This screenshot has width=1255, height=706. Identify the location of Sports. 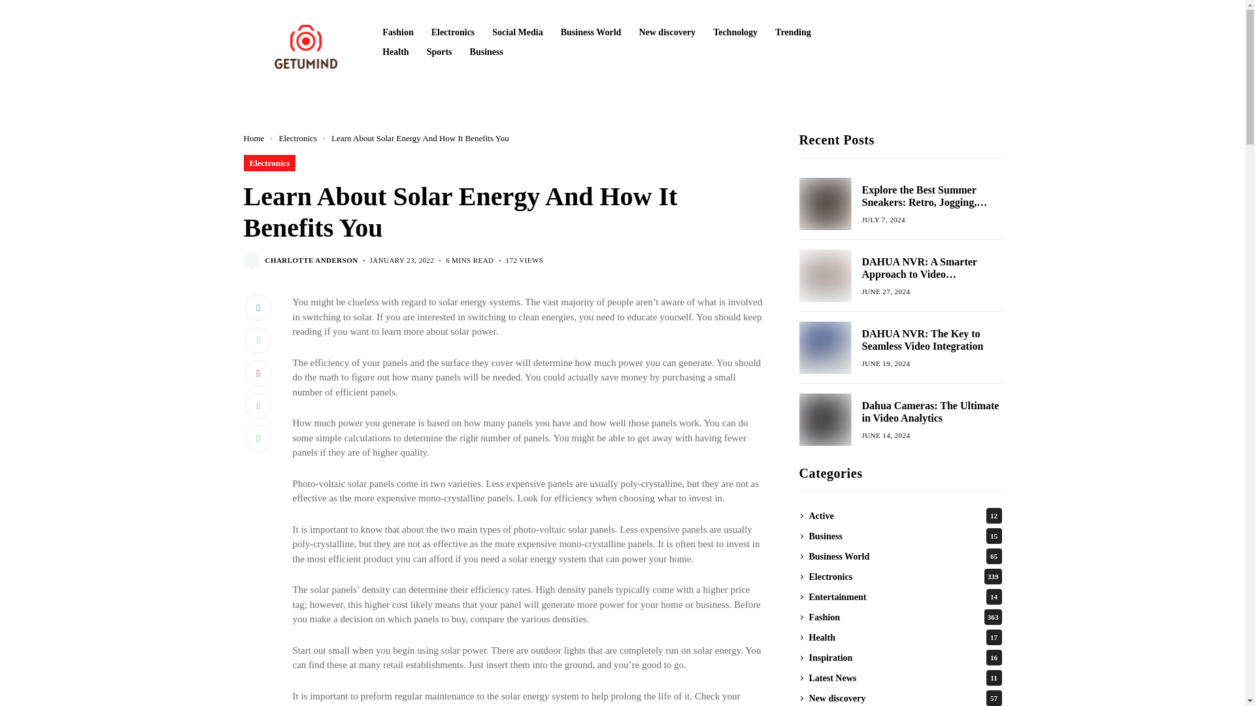
(439, 52).